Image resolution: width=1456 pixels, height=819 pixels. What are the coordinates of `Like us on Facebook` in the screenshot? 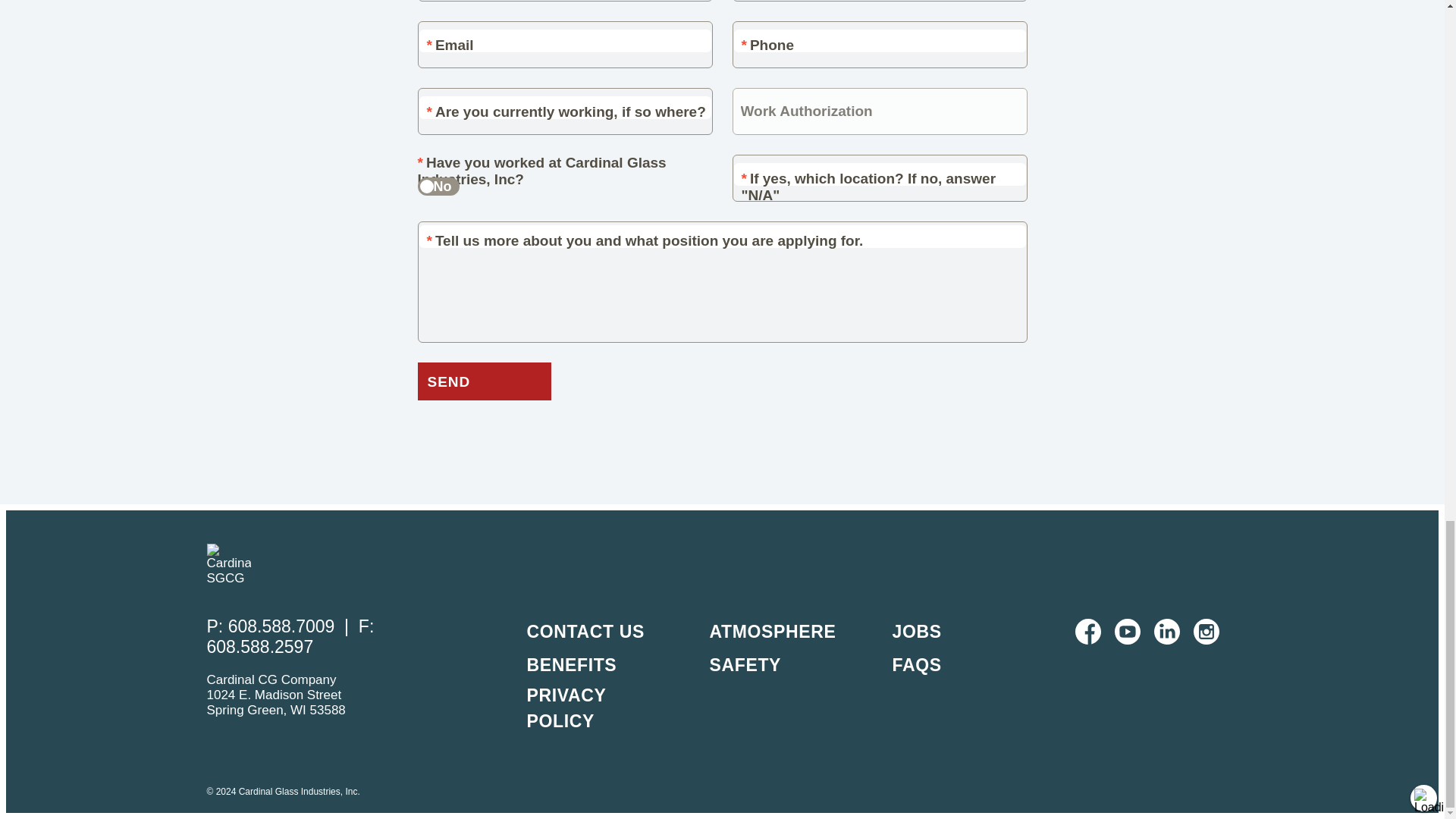 It's located at (1087, 631).